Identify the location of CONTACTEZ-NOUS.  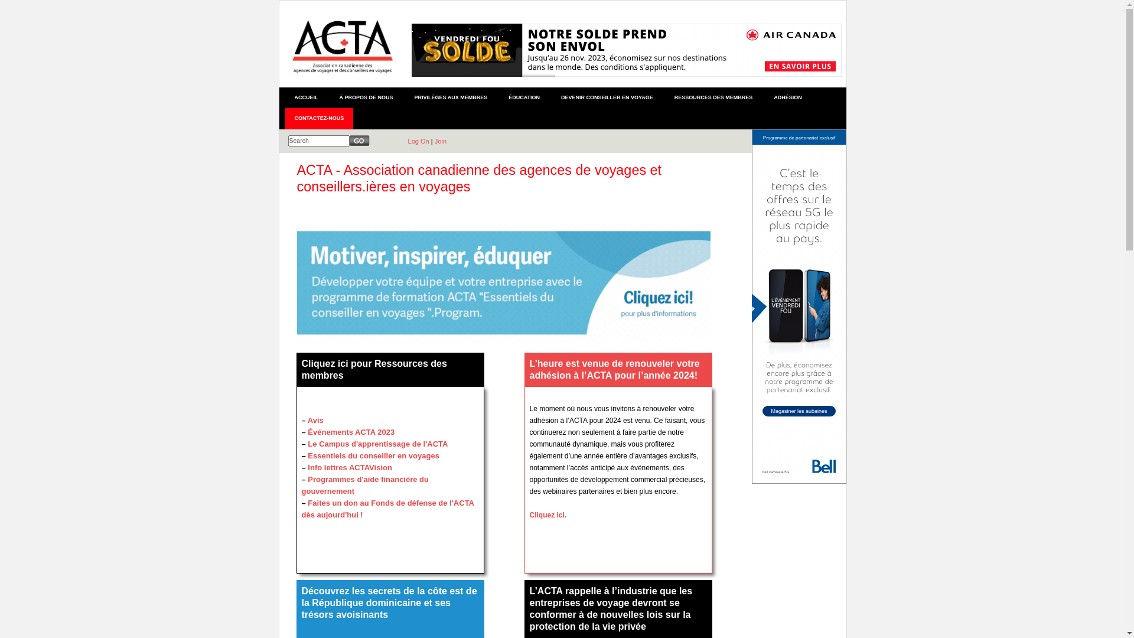
(319, 118).